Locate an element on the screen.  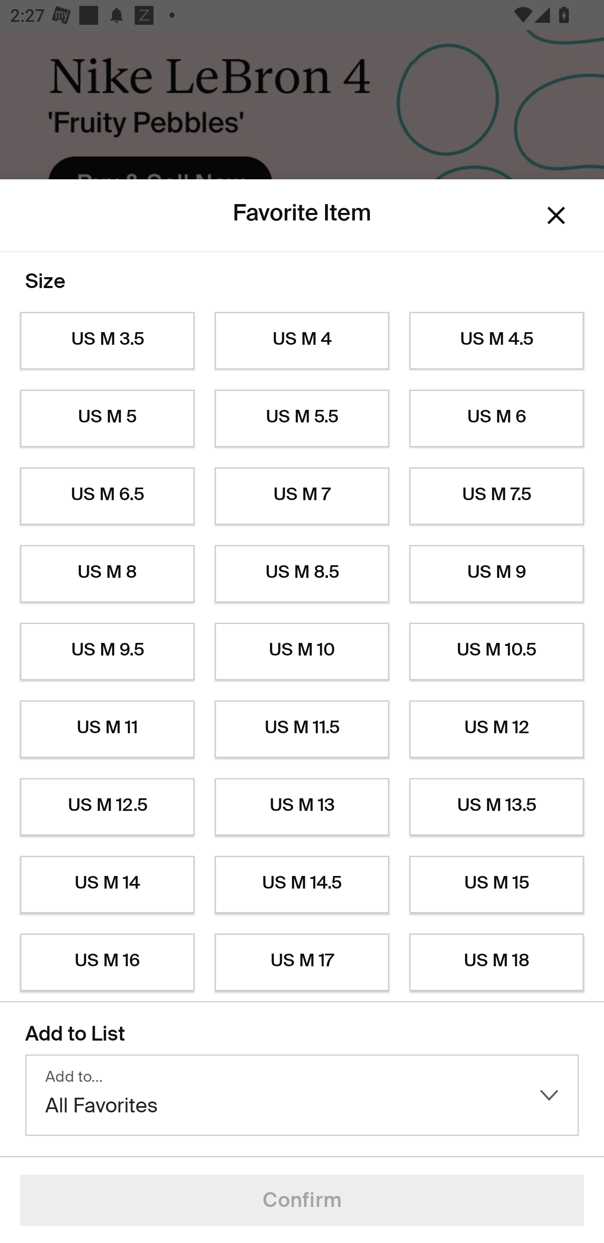
US M 15 is located at coordinates (497, 885).